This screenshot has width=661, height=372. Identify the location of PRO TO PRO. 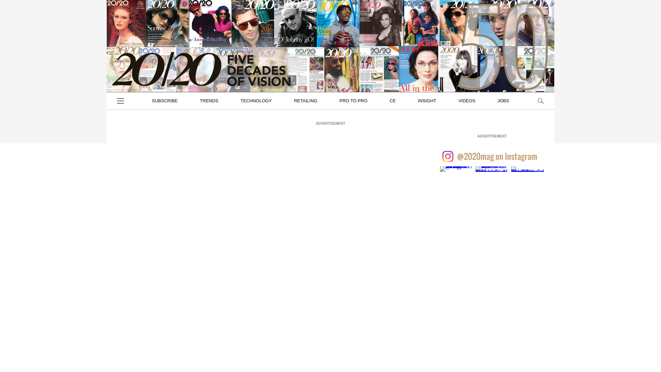
(353, 101).